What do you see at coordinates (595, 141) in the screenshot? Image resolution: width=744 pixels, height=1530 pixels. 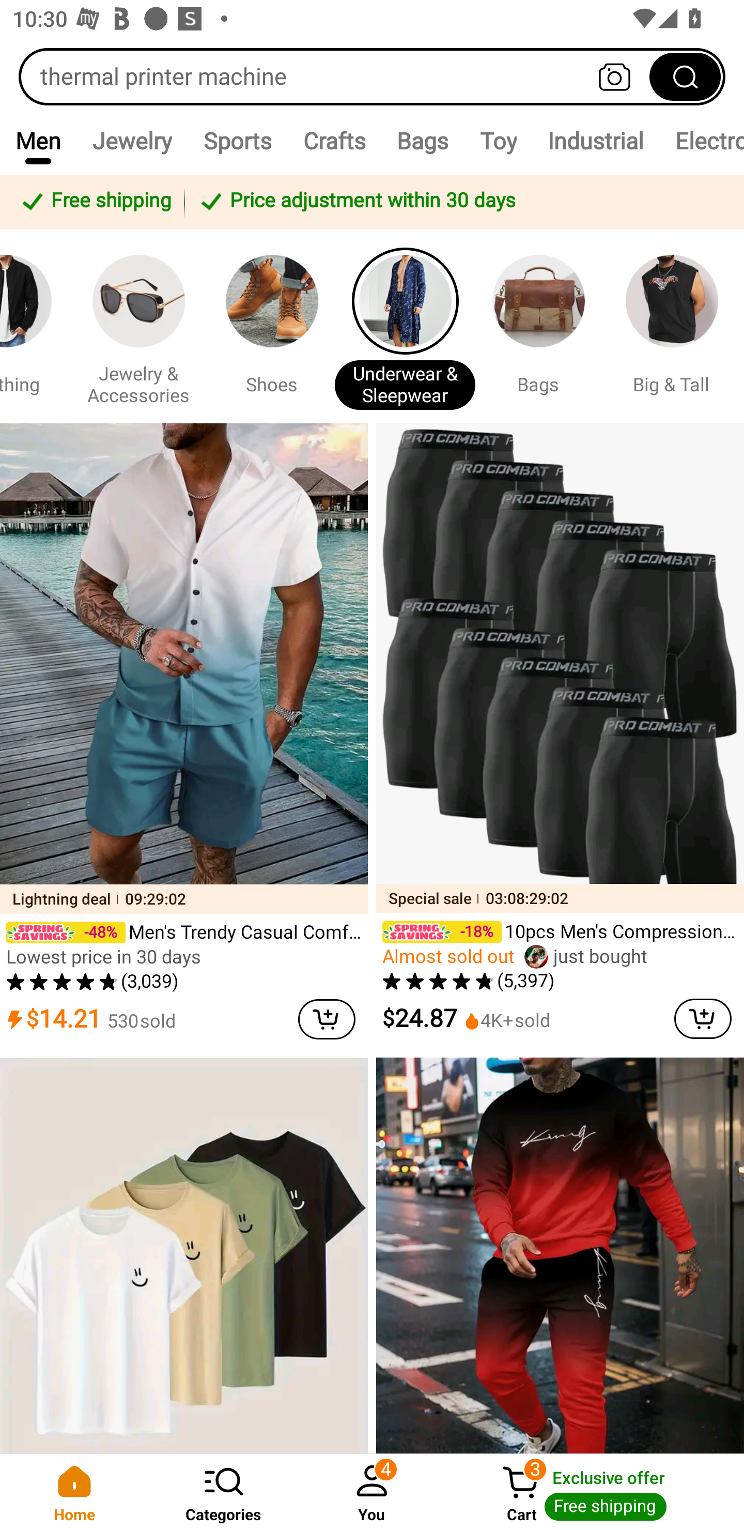 I see `Industrial` at bounding box center [595, 141].